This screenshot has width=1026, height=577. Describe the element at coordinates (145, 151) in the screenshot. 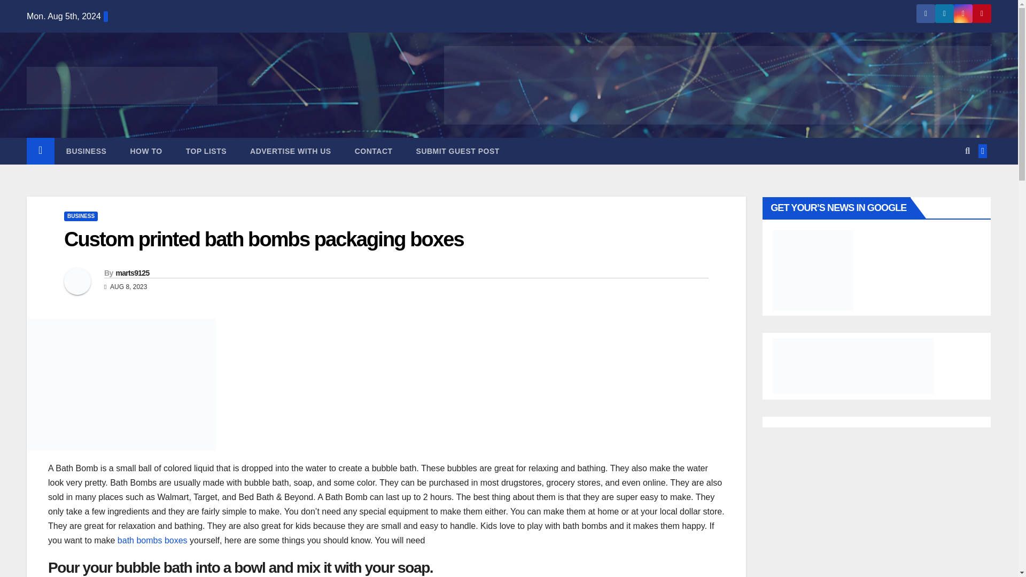

I see `HOW TO` at that location.